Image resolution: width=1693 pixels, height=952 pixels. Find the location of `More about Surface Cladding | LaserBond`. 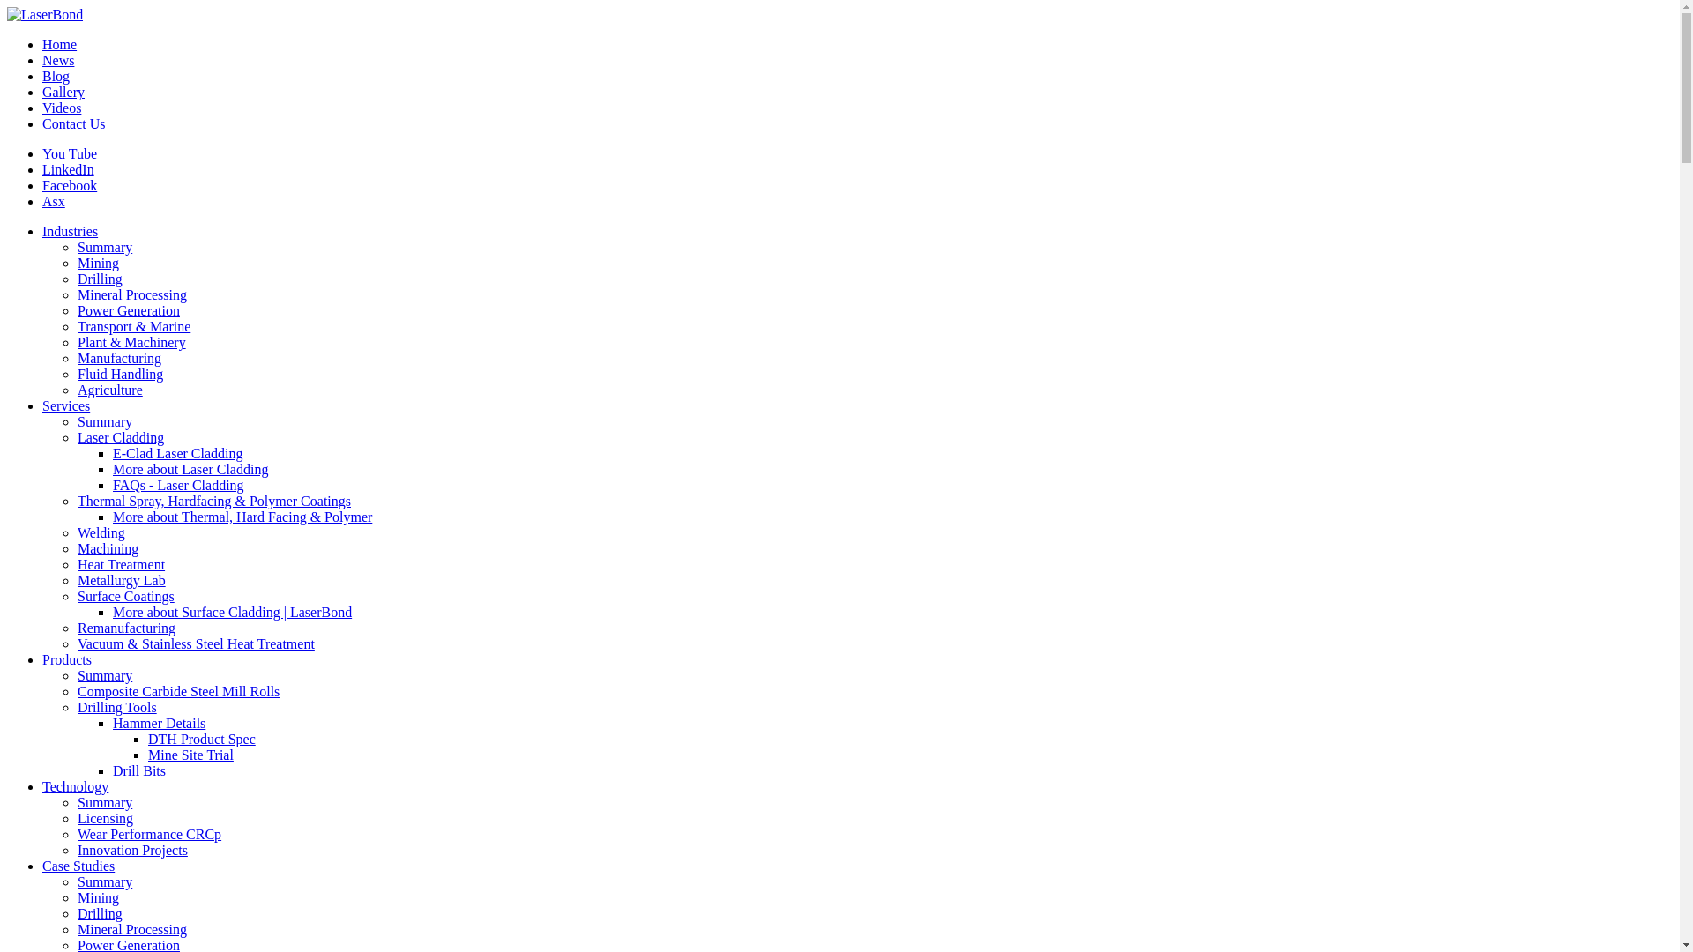

More about Surface Cladding | LaserBond is located at coordinates (233, 612).